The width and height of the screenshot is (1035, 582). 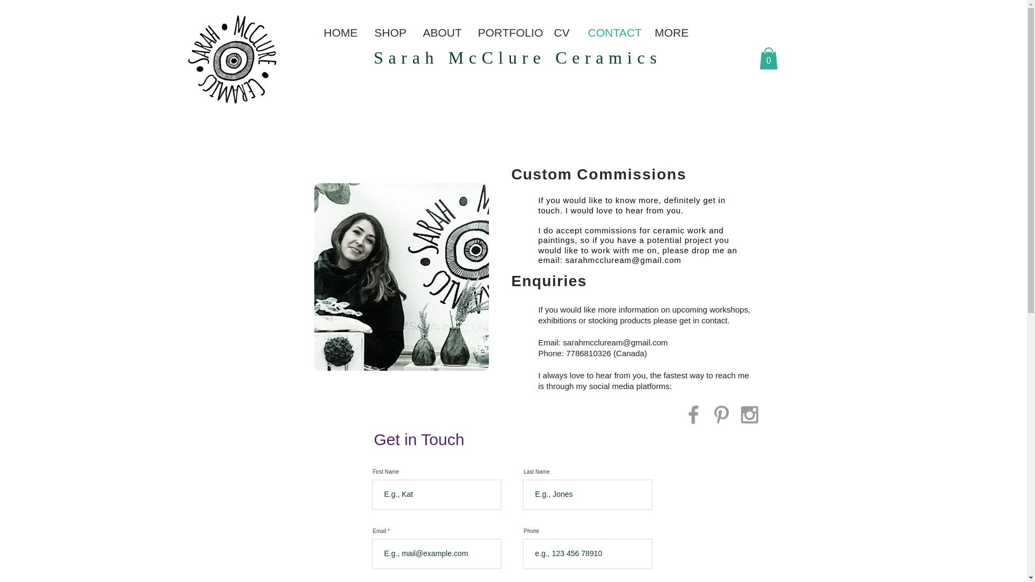 I want to click on CV, so click(x=562, y=32).